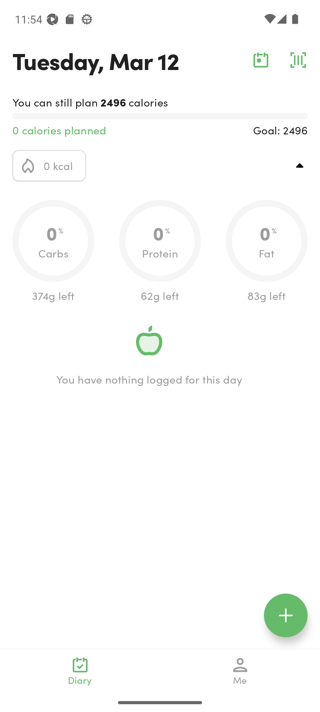 This screenshot has height=712, width=320. What do you see at coordinates (49, 166) in the screenshot?
I see `calorie_icon 0 kcal` at bounding box center [49, 166].